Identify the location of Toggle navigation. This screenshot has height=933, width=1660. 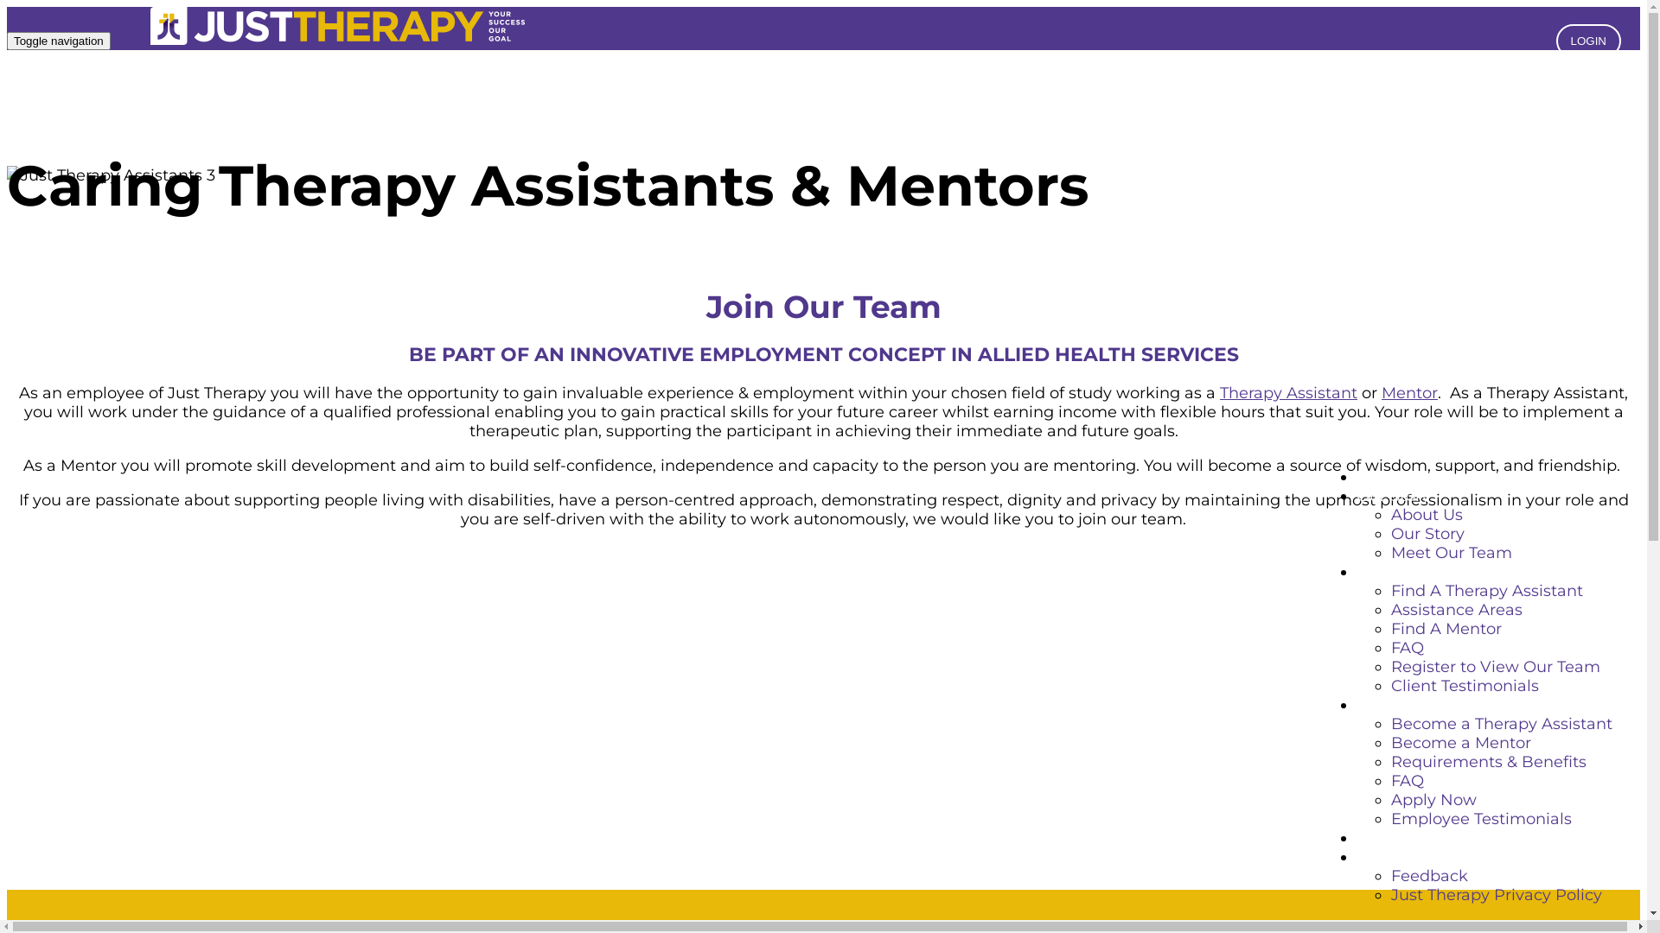
(59, 41).